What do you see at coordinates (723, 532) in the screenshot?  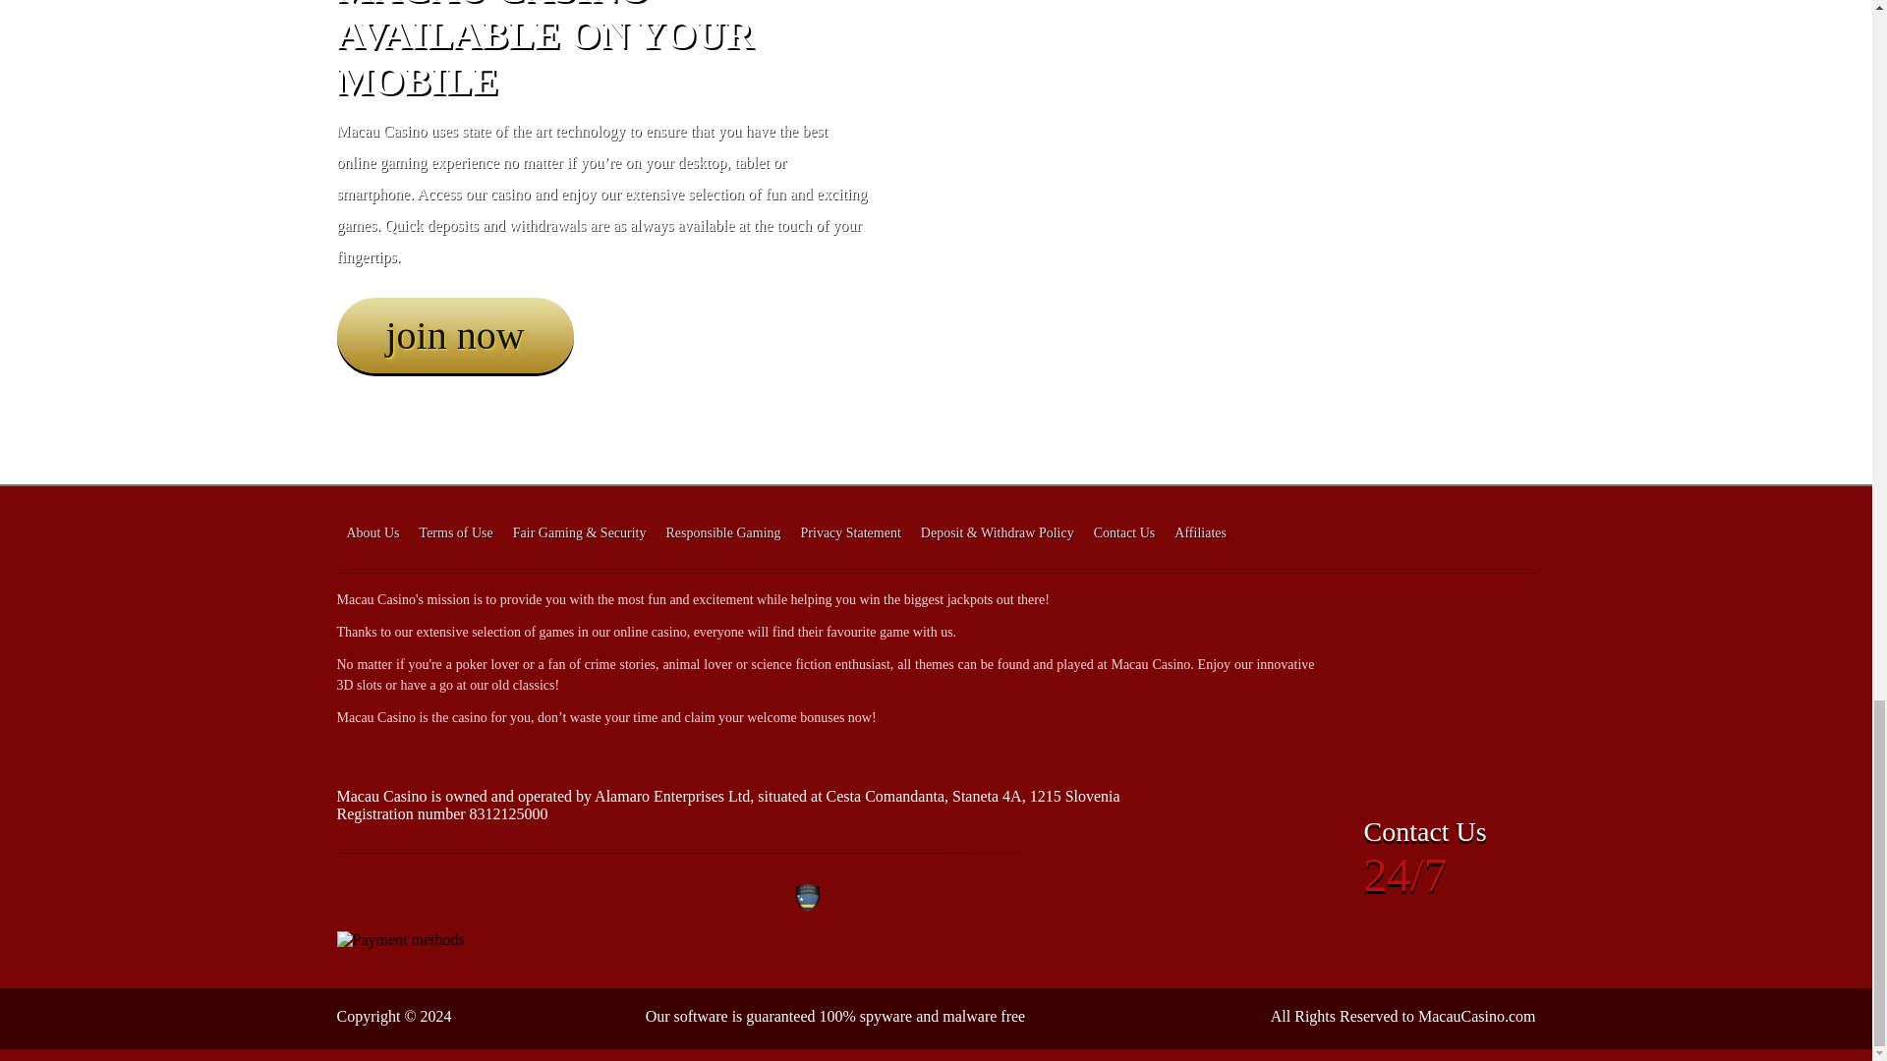 I see `Responsible Gaming` at bounding box center [723, 532].